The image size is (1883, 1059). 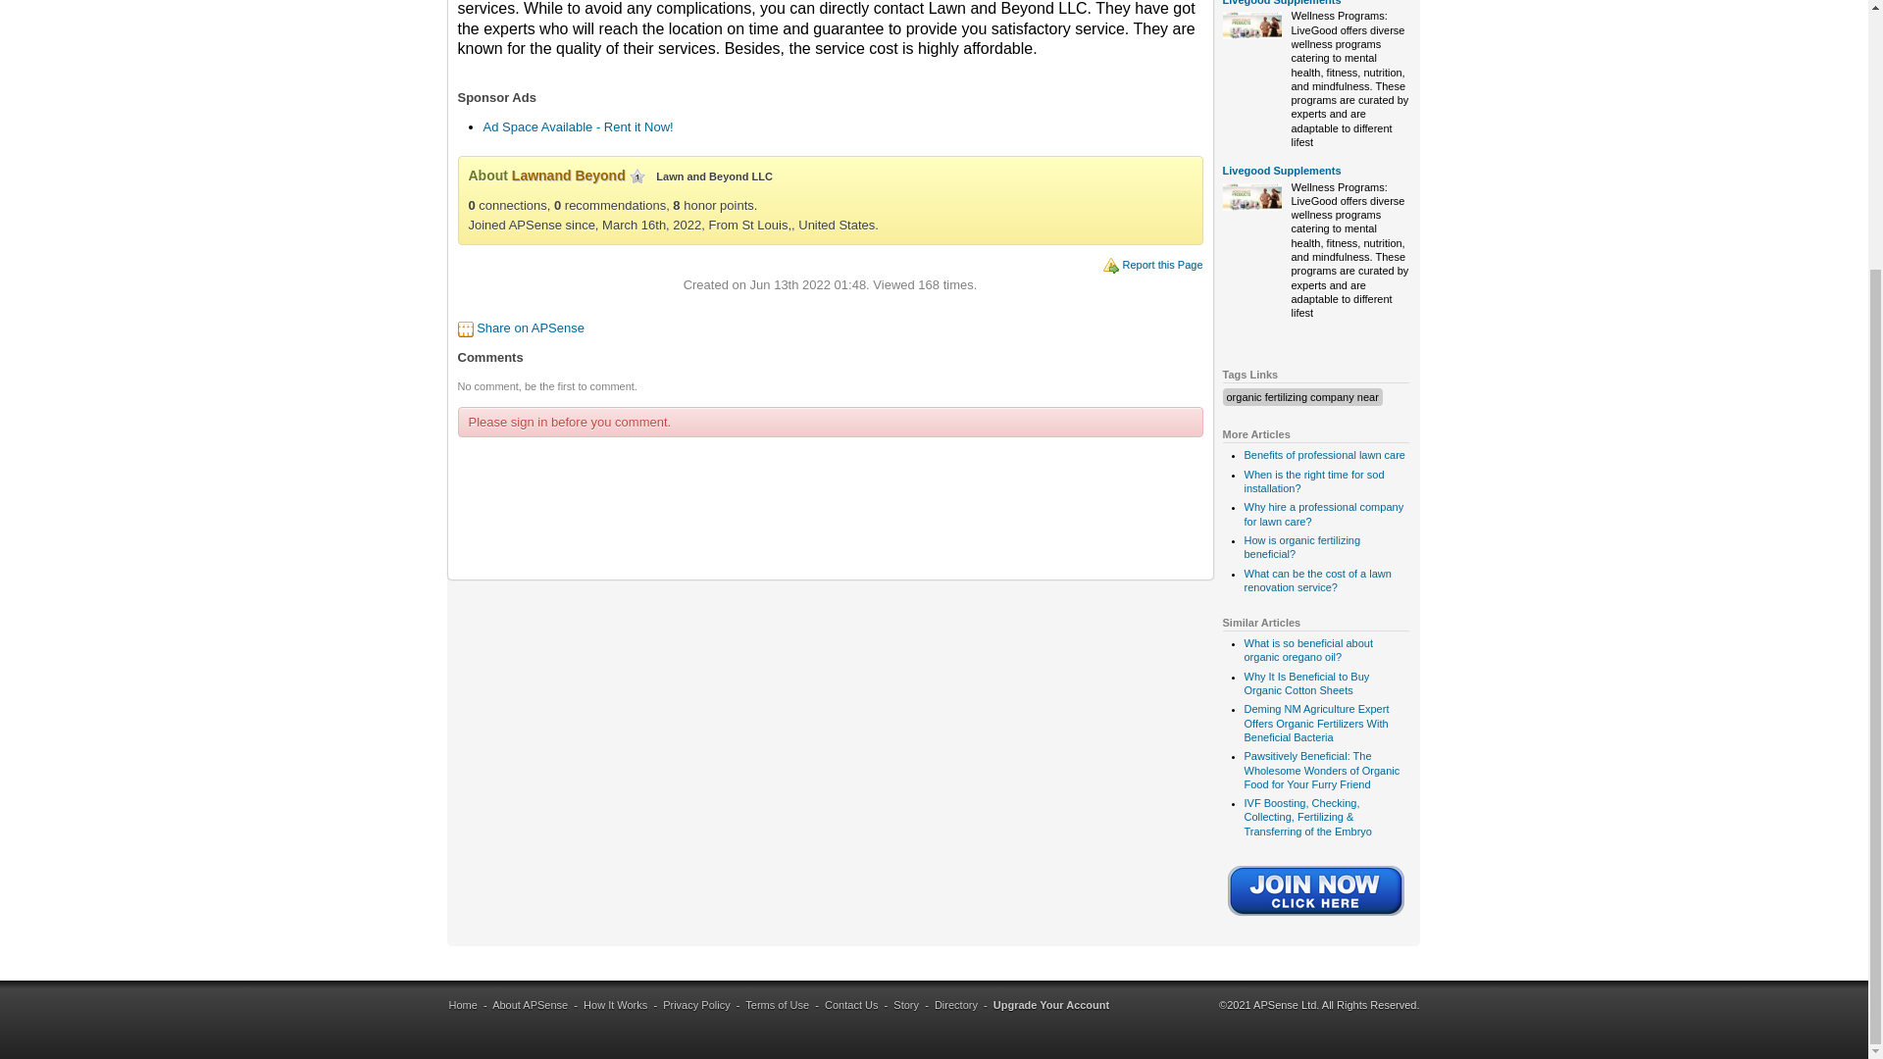 What do you see at coordinates (1281, 171) in the screenshot?
I see `Livegood Supplements` at bounding box center [1281, 171].